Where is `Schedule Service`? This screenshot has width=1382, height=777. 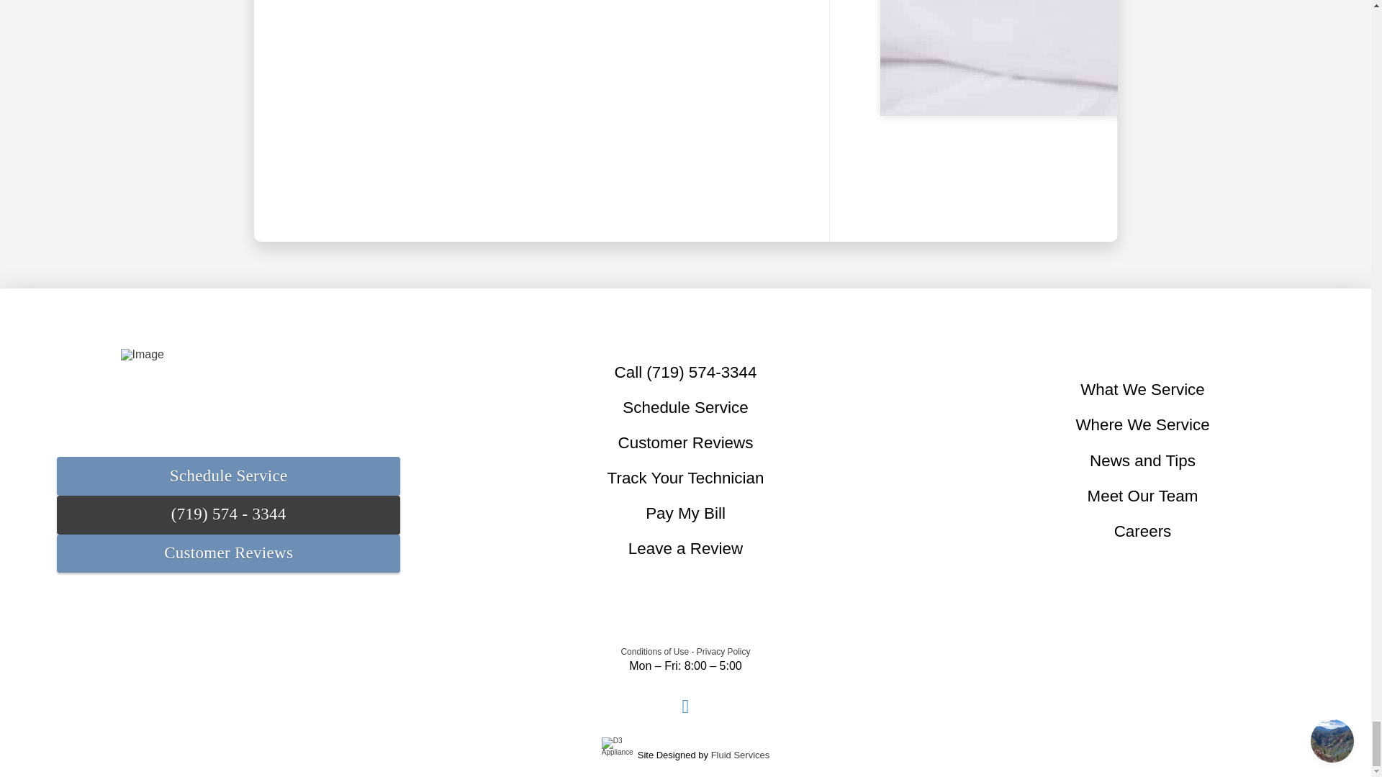
Schedule Service is located at coordinates (227, 476).